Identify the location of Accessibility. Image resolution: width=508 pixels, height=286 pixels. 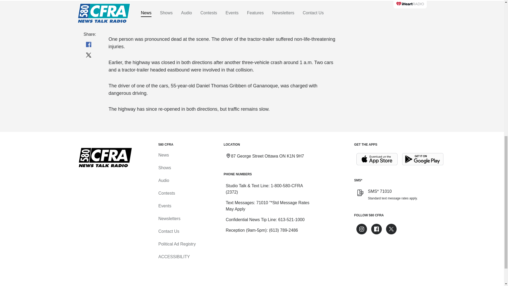
(174, 257).